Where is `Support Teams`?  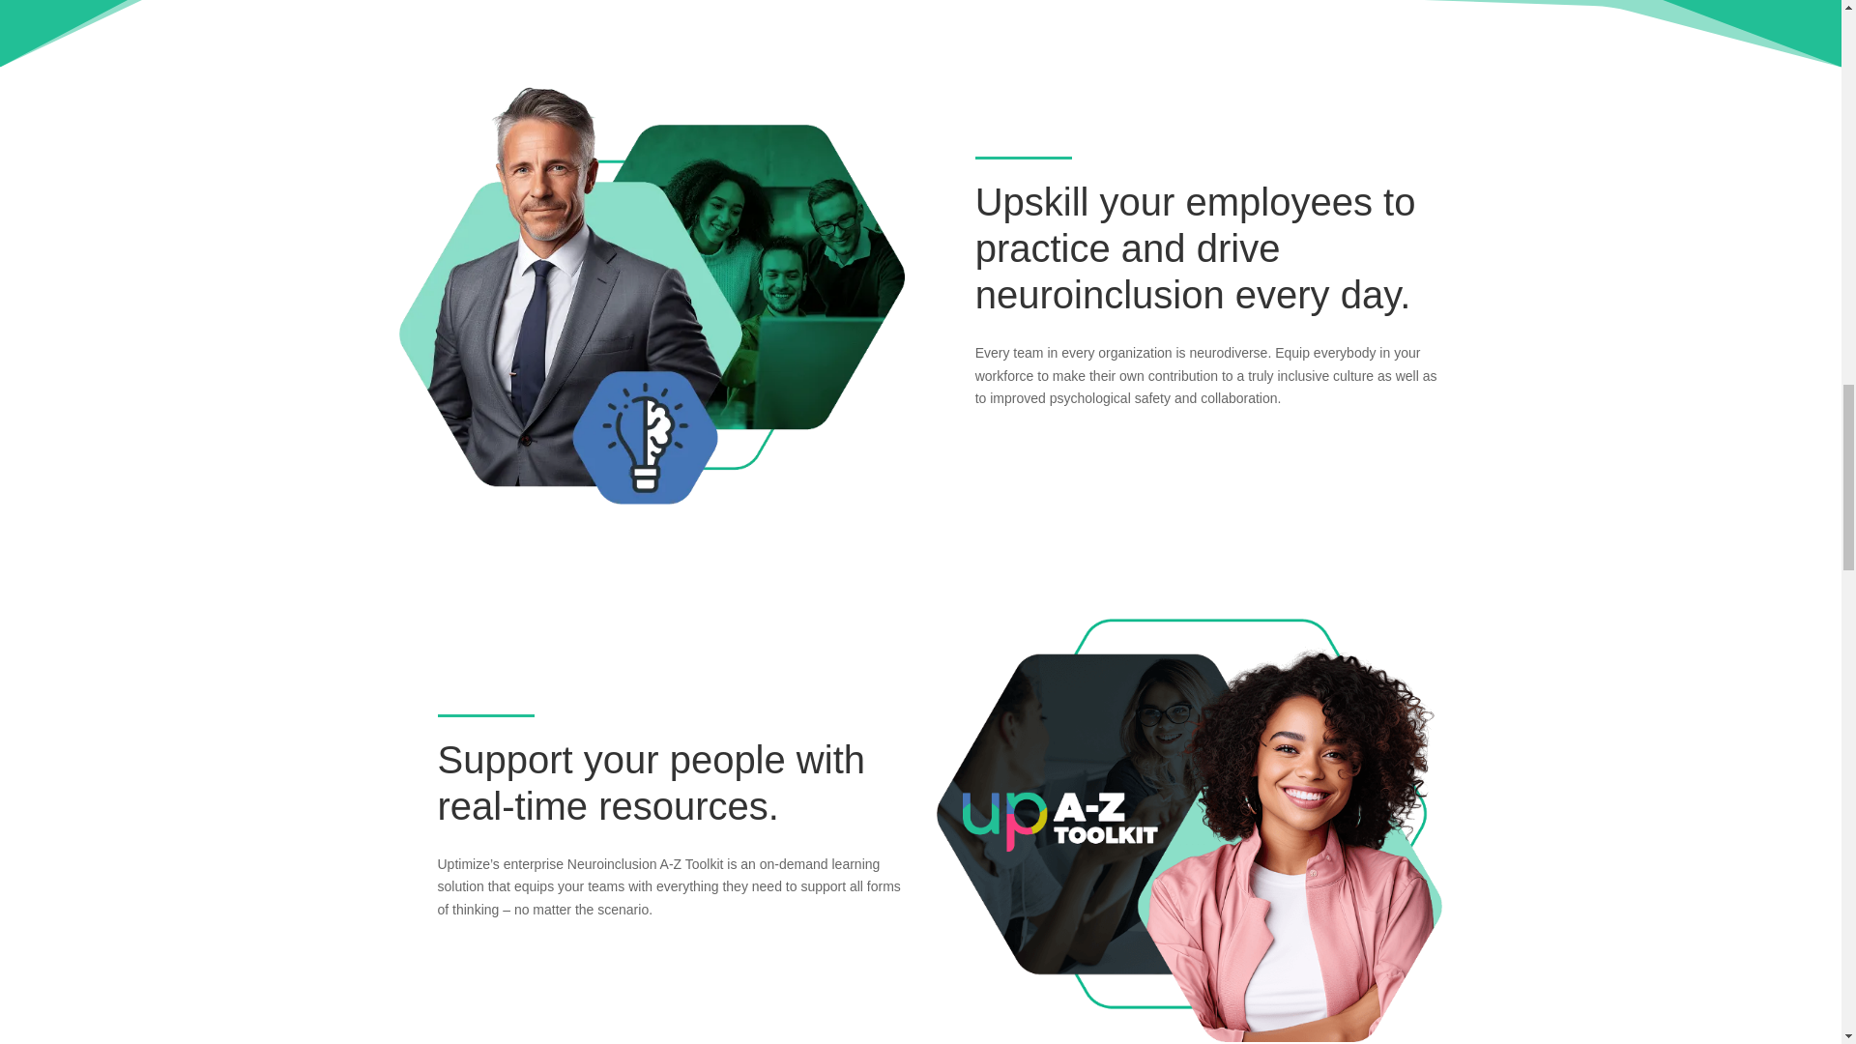 Support Teams is located at coordinates (1190, 829).